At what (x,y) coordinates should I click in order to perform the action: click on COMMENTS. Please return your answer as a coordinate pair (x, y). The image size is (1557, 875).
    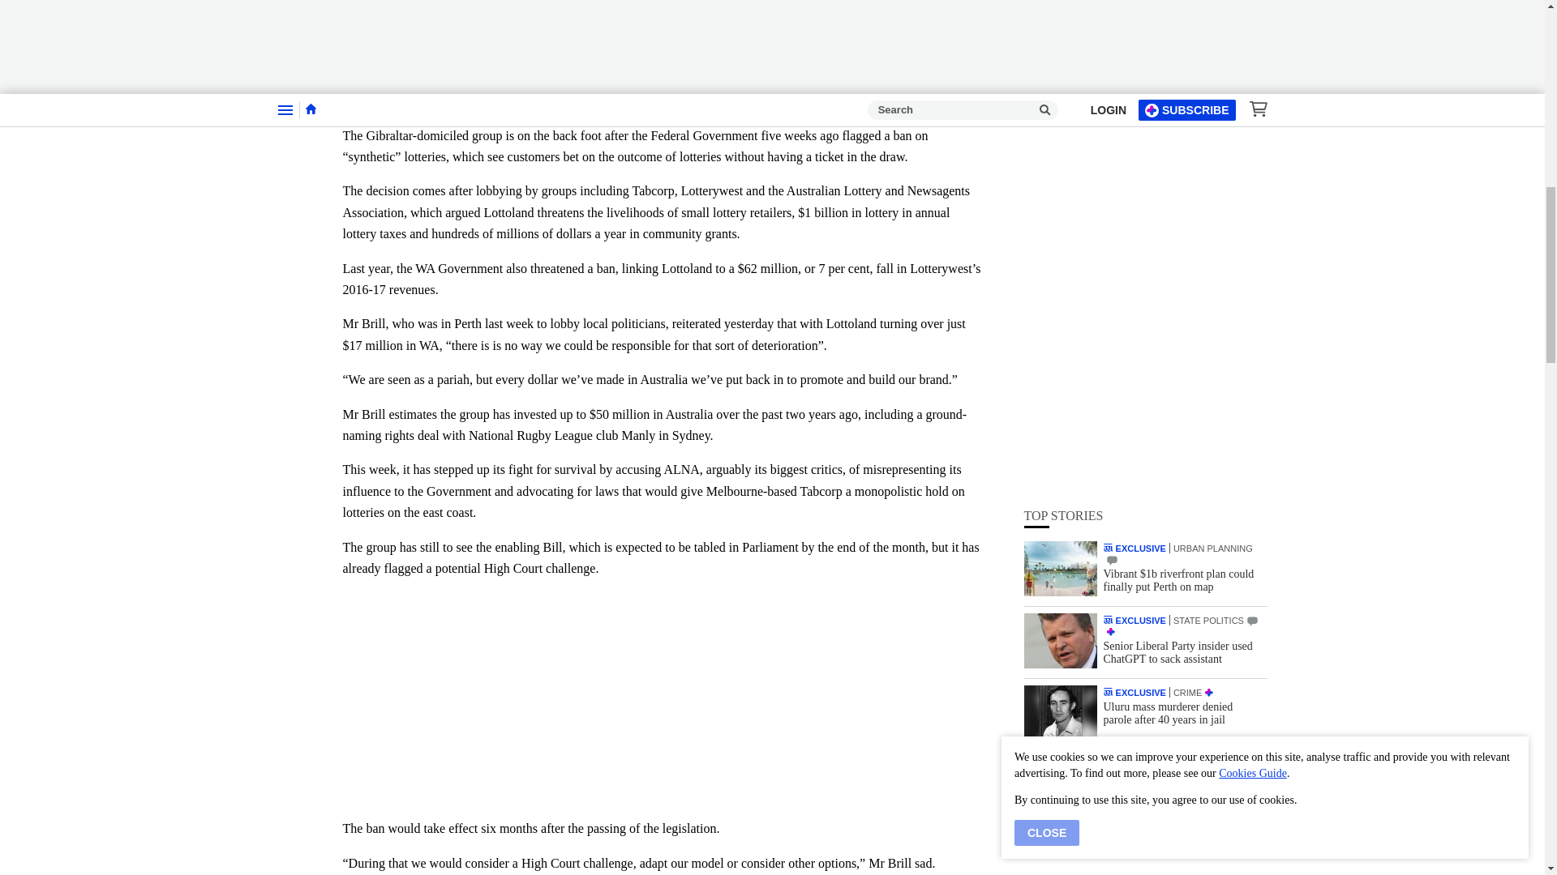
    Looking at the image, I should click on (1111, 131).